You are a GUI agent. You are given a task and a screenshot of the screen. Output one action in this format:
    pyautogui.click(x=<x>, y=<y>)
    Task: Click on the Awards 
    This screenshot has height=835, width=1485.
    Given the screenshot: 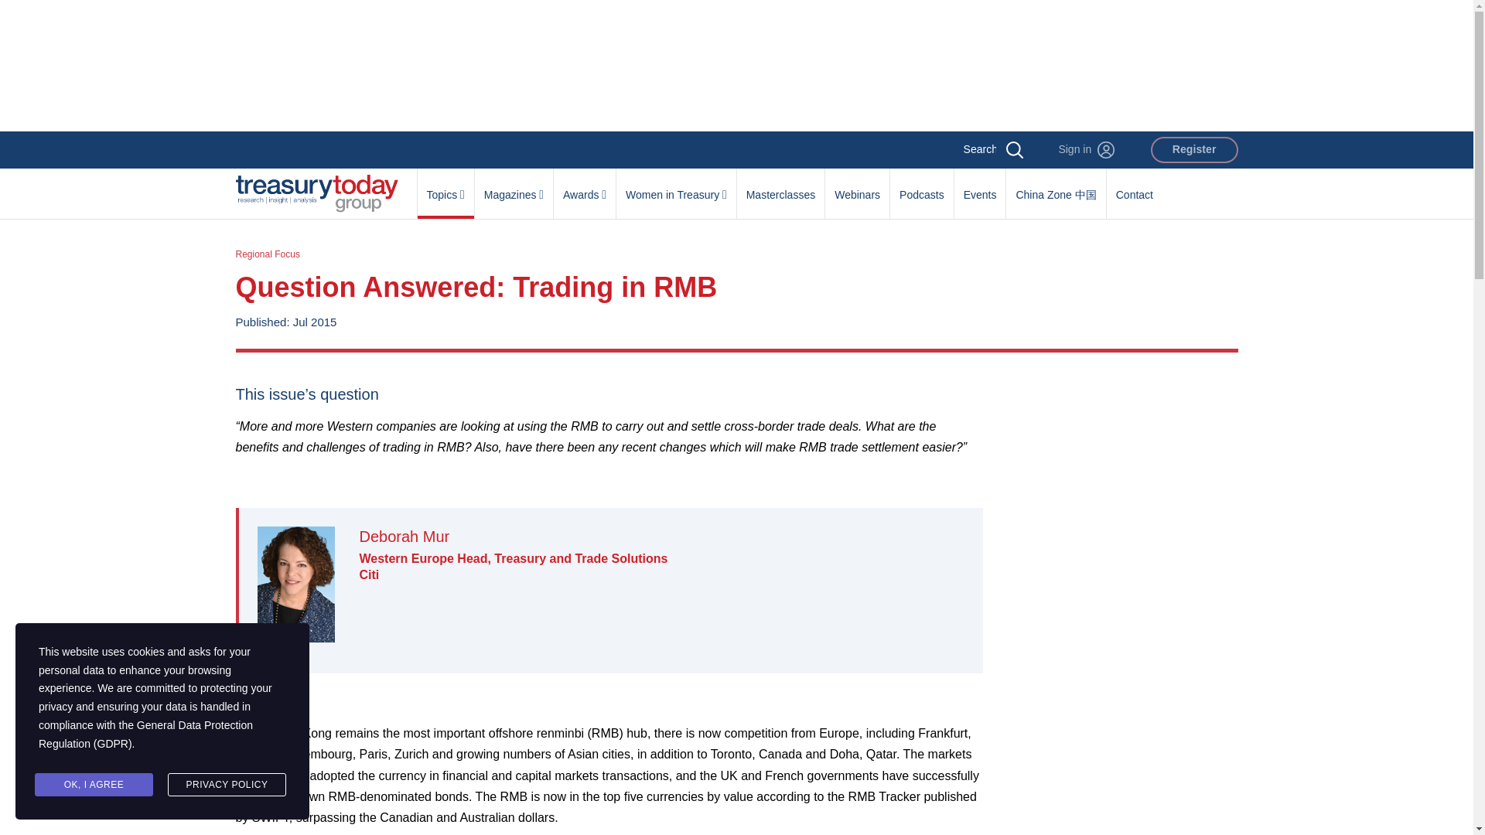 What is the action you would take?
    pyautogui.click(x=585, y=186)
    